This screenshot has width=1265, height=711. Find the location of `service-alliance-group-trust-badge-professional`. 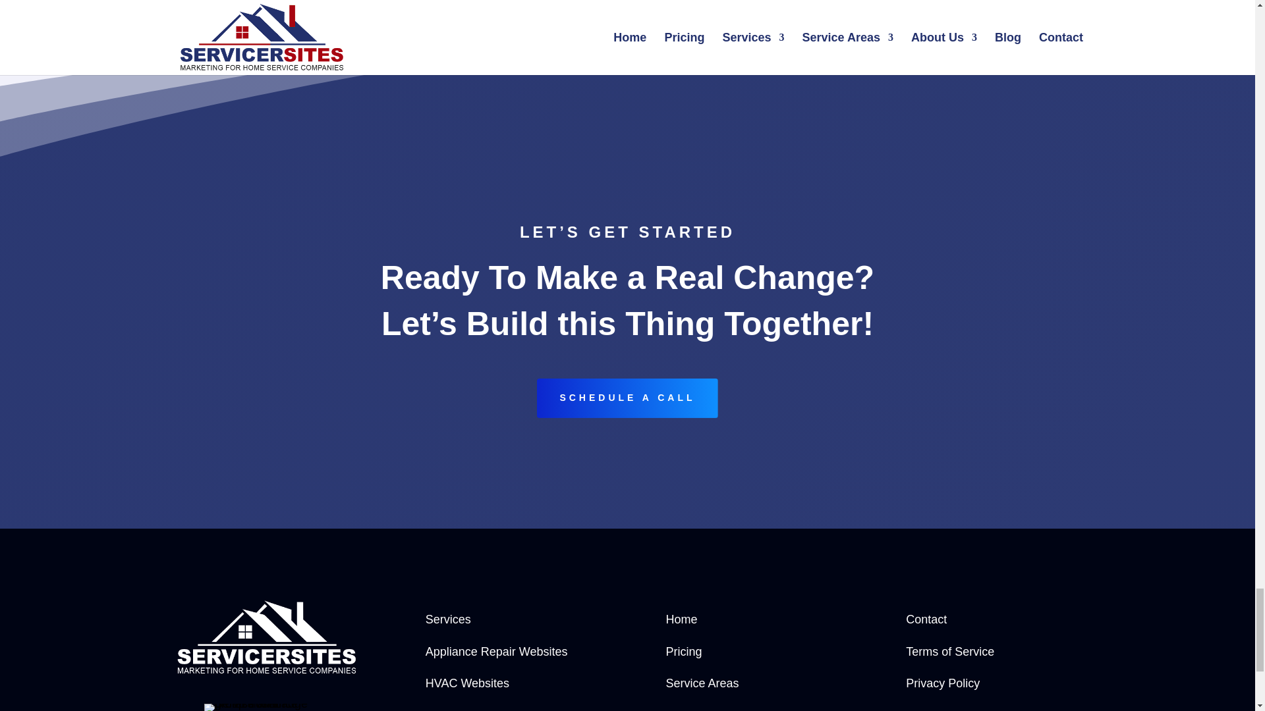

service-alliance-group-trust-badge-professional is located at coordinates (267, 707).